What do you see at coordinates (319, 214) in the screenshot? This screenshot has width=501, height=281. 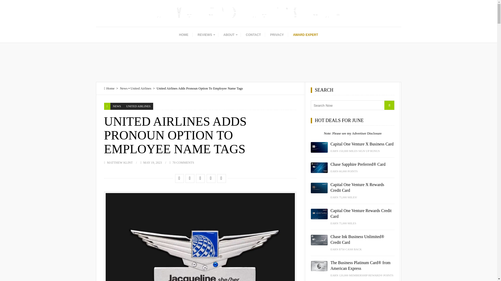 I see `Capital One Venture Rewards Credit Card` at bounding box center [319, 214].